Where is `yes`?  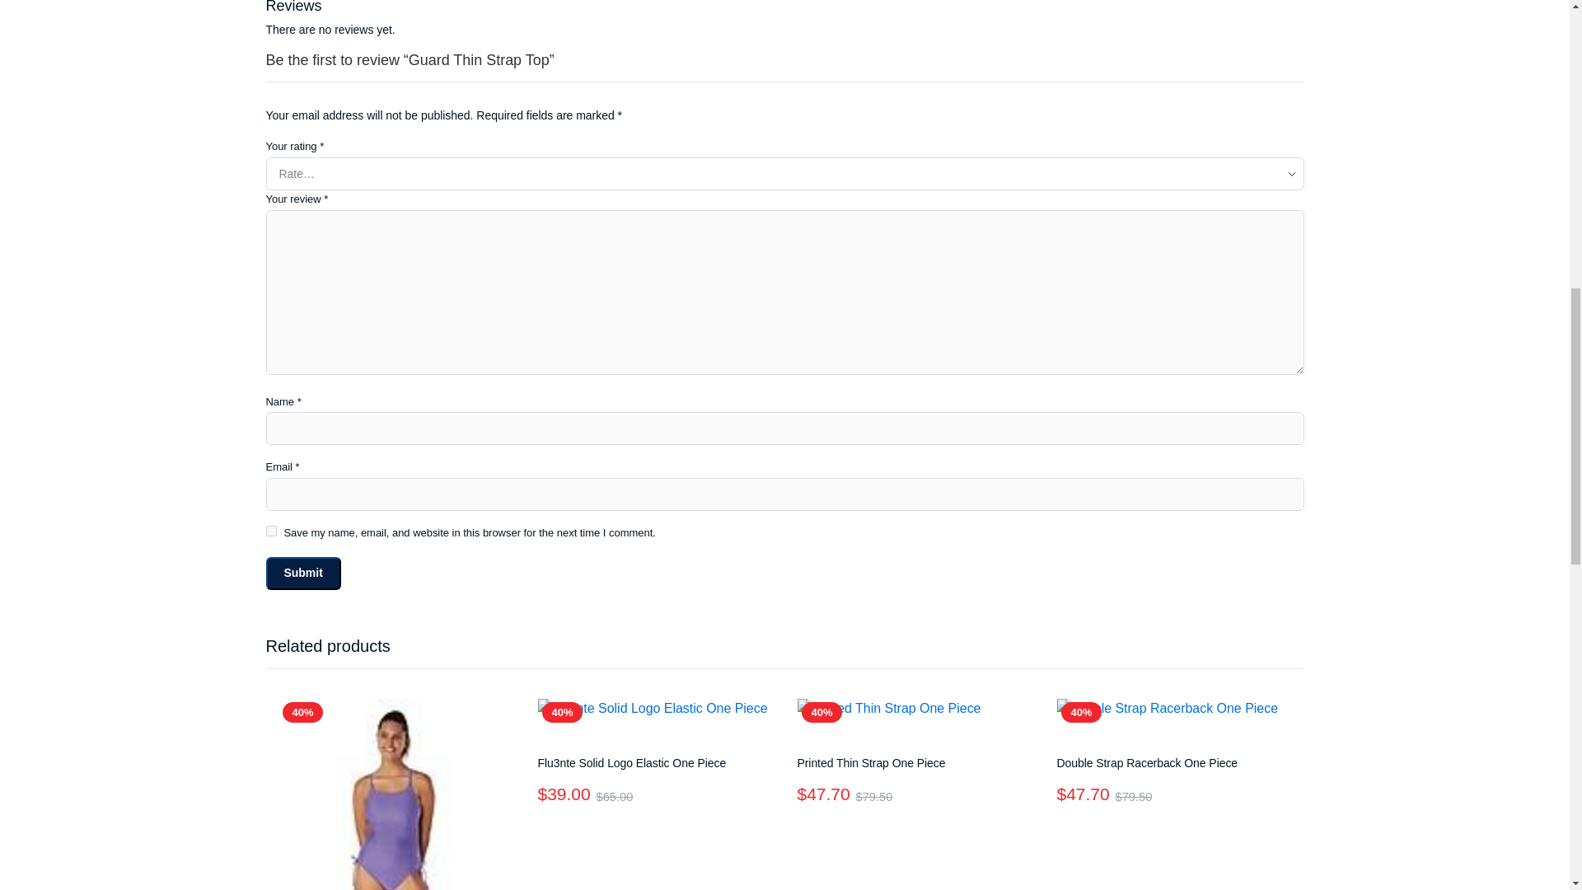 yes is located at coordinates (270, 531).